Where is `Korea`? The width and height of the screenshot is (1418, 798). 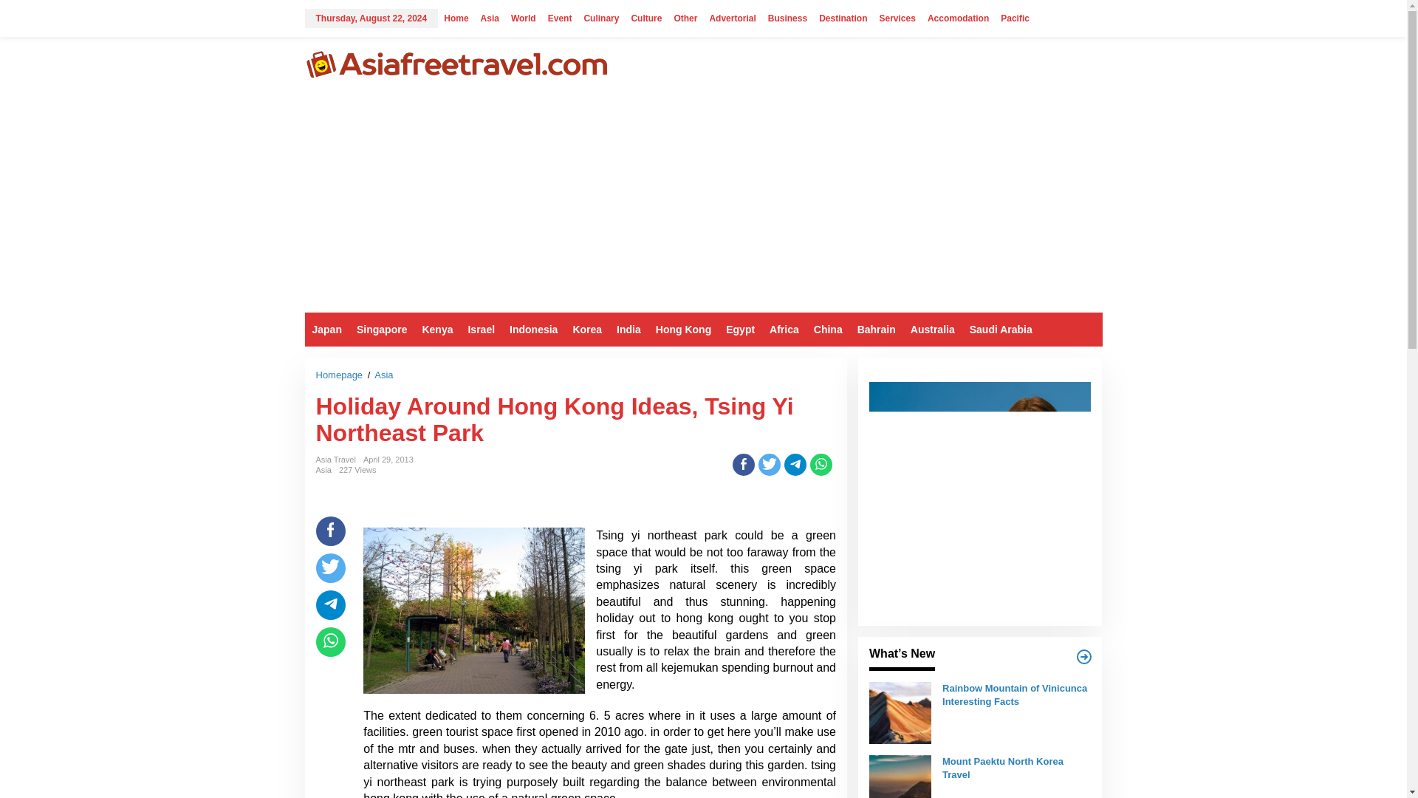 Korea is located at coordinates (586, 330).